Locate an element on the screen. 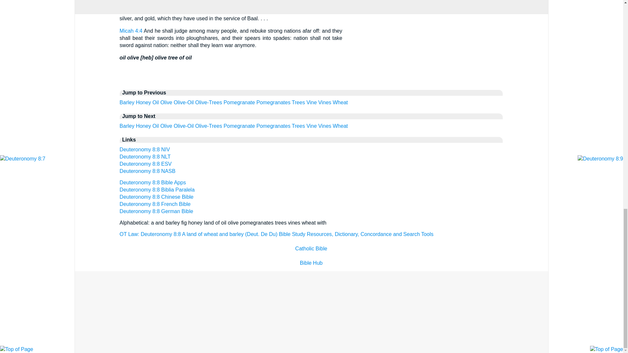  Wheat is located at coordinates (340, 102).